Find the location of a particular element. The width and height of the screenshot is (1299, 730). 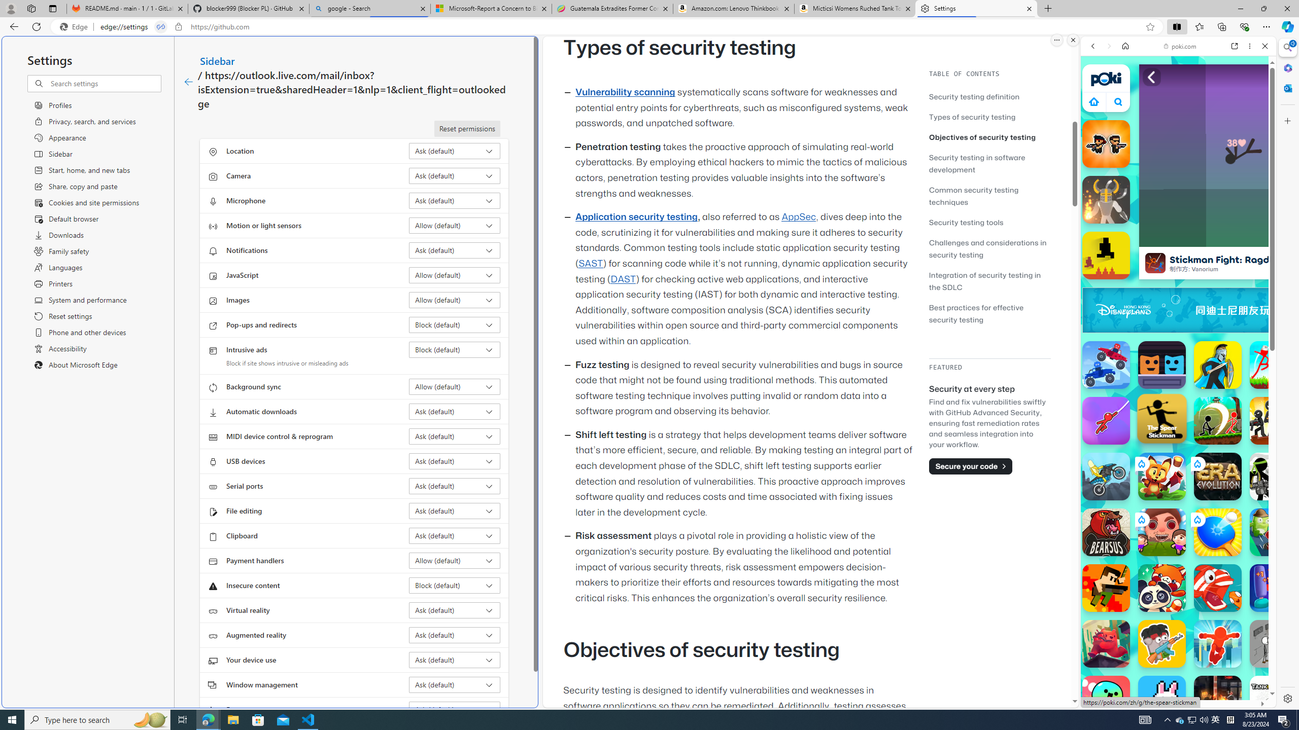

Joyrider is located at coordinates (1106, 476).